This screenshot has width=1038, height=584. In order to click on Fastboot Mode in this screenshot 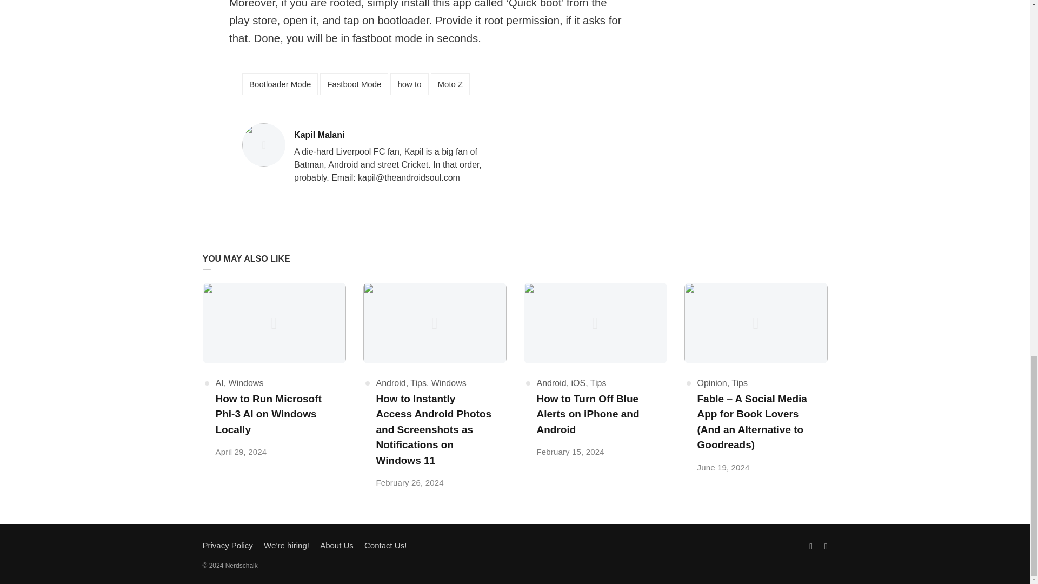, I will do `click(713, 383)`.